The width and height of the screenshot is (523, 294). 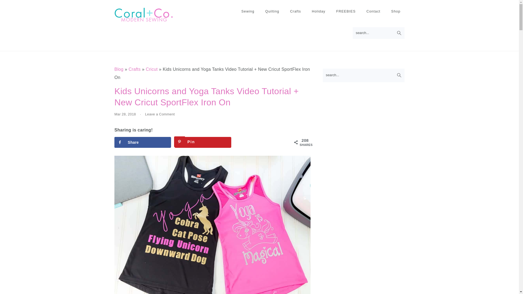 What do you see at coordinates (319, 11) in the screenshot?
I see `Holiday` at bounding box center [319, 11].